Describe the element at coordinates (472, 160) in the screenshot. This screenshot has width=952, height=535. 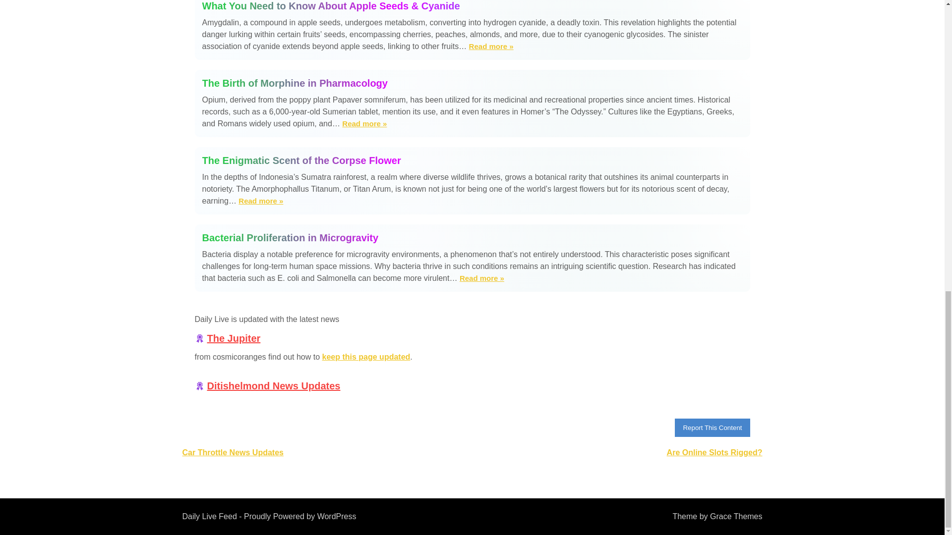
I see `The Enigmatic Scent of the Corpse Flower` at that location.